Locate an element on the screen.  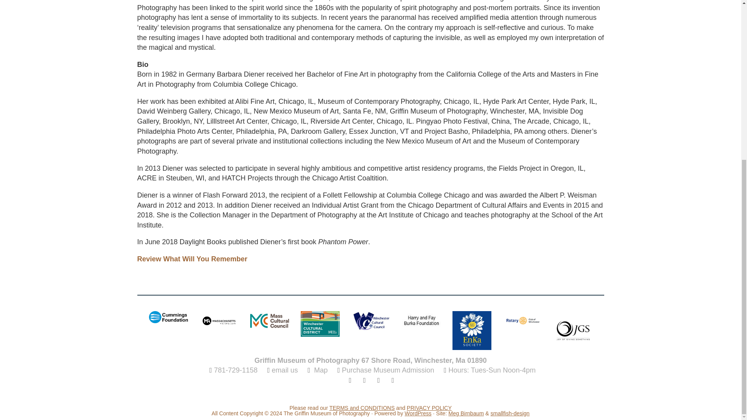
click  for  map is located at coordinates (308, 370).